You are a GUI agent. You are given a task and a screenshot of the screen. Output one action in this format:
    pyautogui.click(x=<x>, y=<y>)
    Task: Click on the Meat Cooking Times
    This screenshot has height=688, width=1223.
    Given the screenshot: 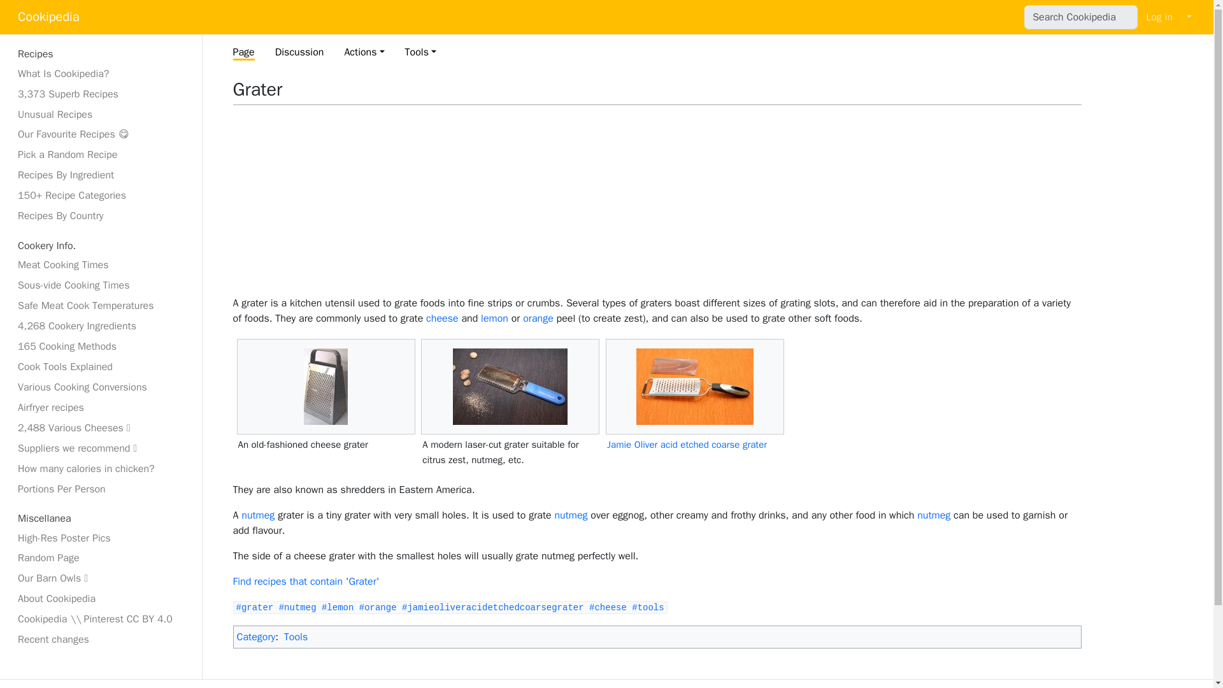 What is the action you would take?
    pyautogui.click(x=101, y=264)
    